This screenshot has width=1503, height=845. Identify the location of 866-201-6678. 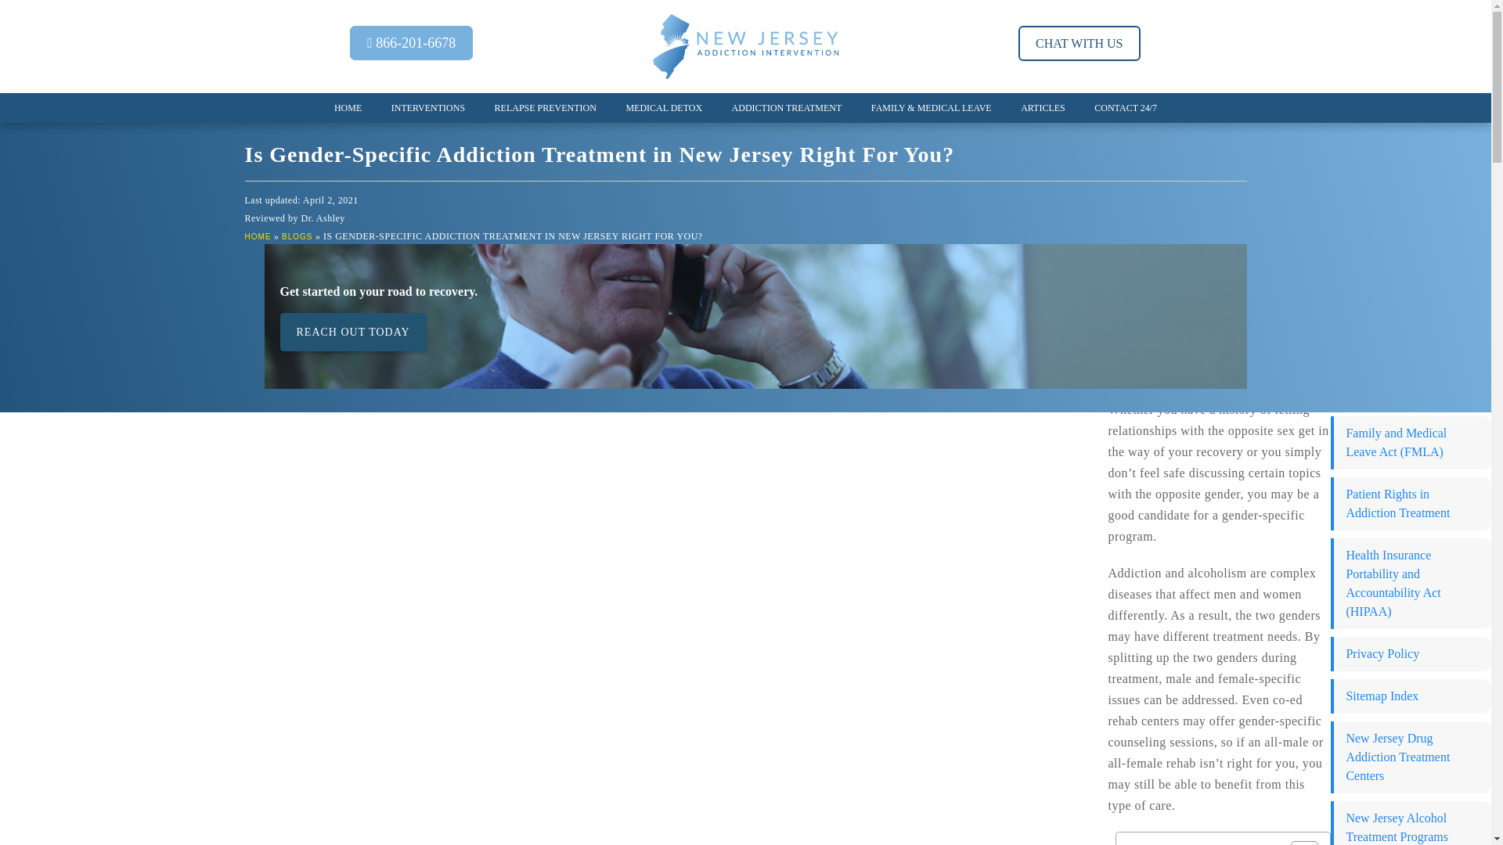
(412, 42).